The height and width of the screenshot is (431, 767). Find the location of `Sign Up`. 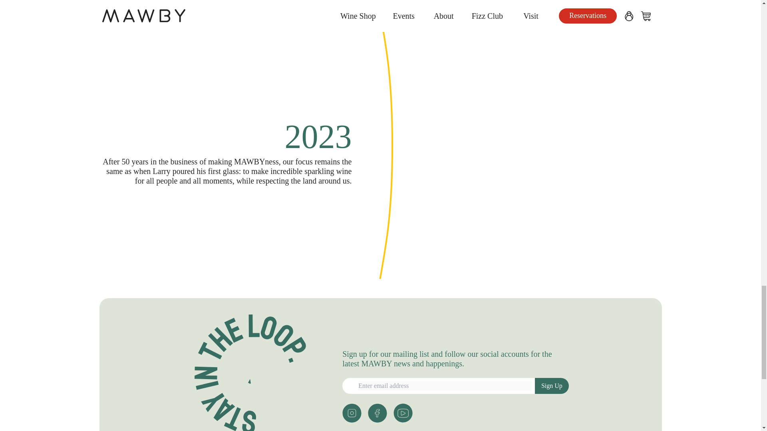

Sign Up is located at coordinates (552, 386).